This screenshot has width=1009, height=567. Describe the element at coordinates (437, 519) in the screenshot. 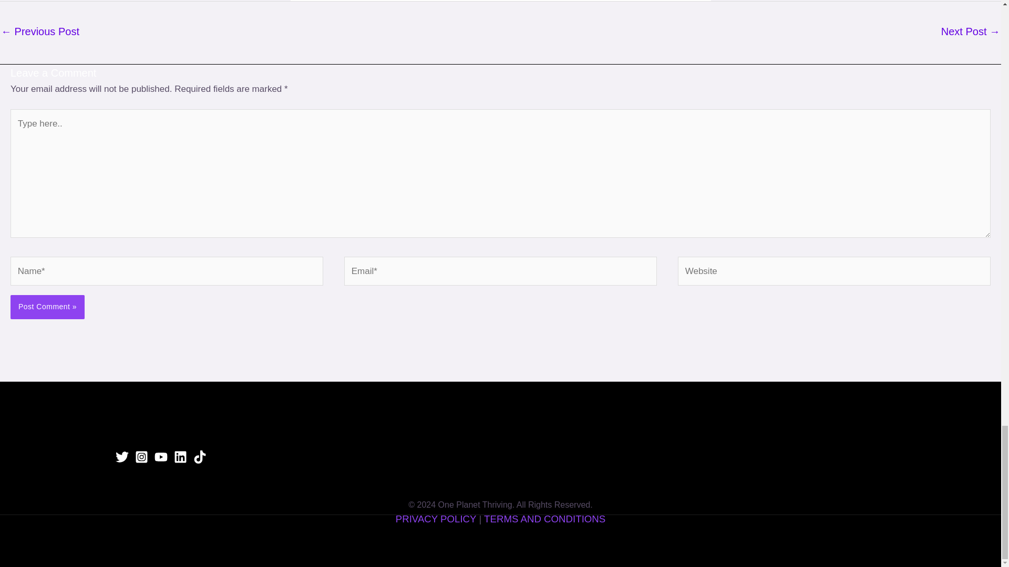

I see `PRIVACY POLICY` at that location.